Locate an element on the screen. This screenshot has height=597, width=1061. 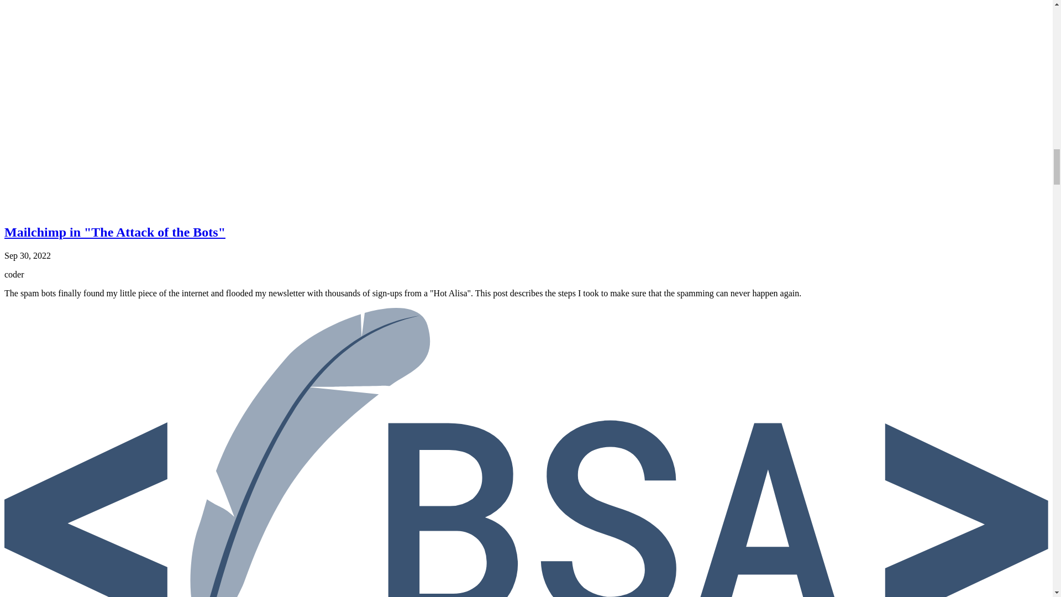
Mailchimp in "The Attack of the Bots" is located at coordinates (114, 232).